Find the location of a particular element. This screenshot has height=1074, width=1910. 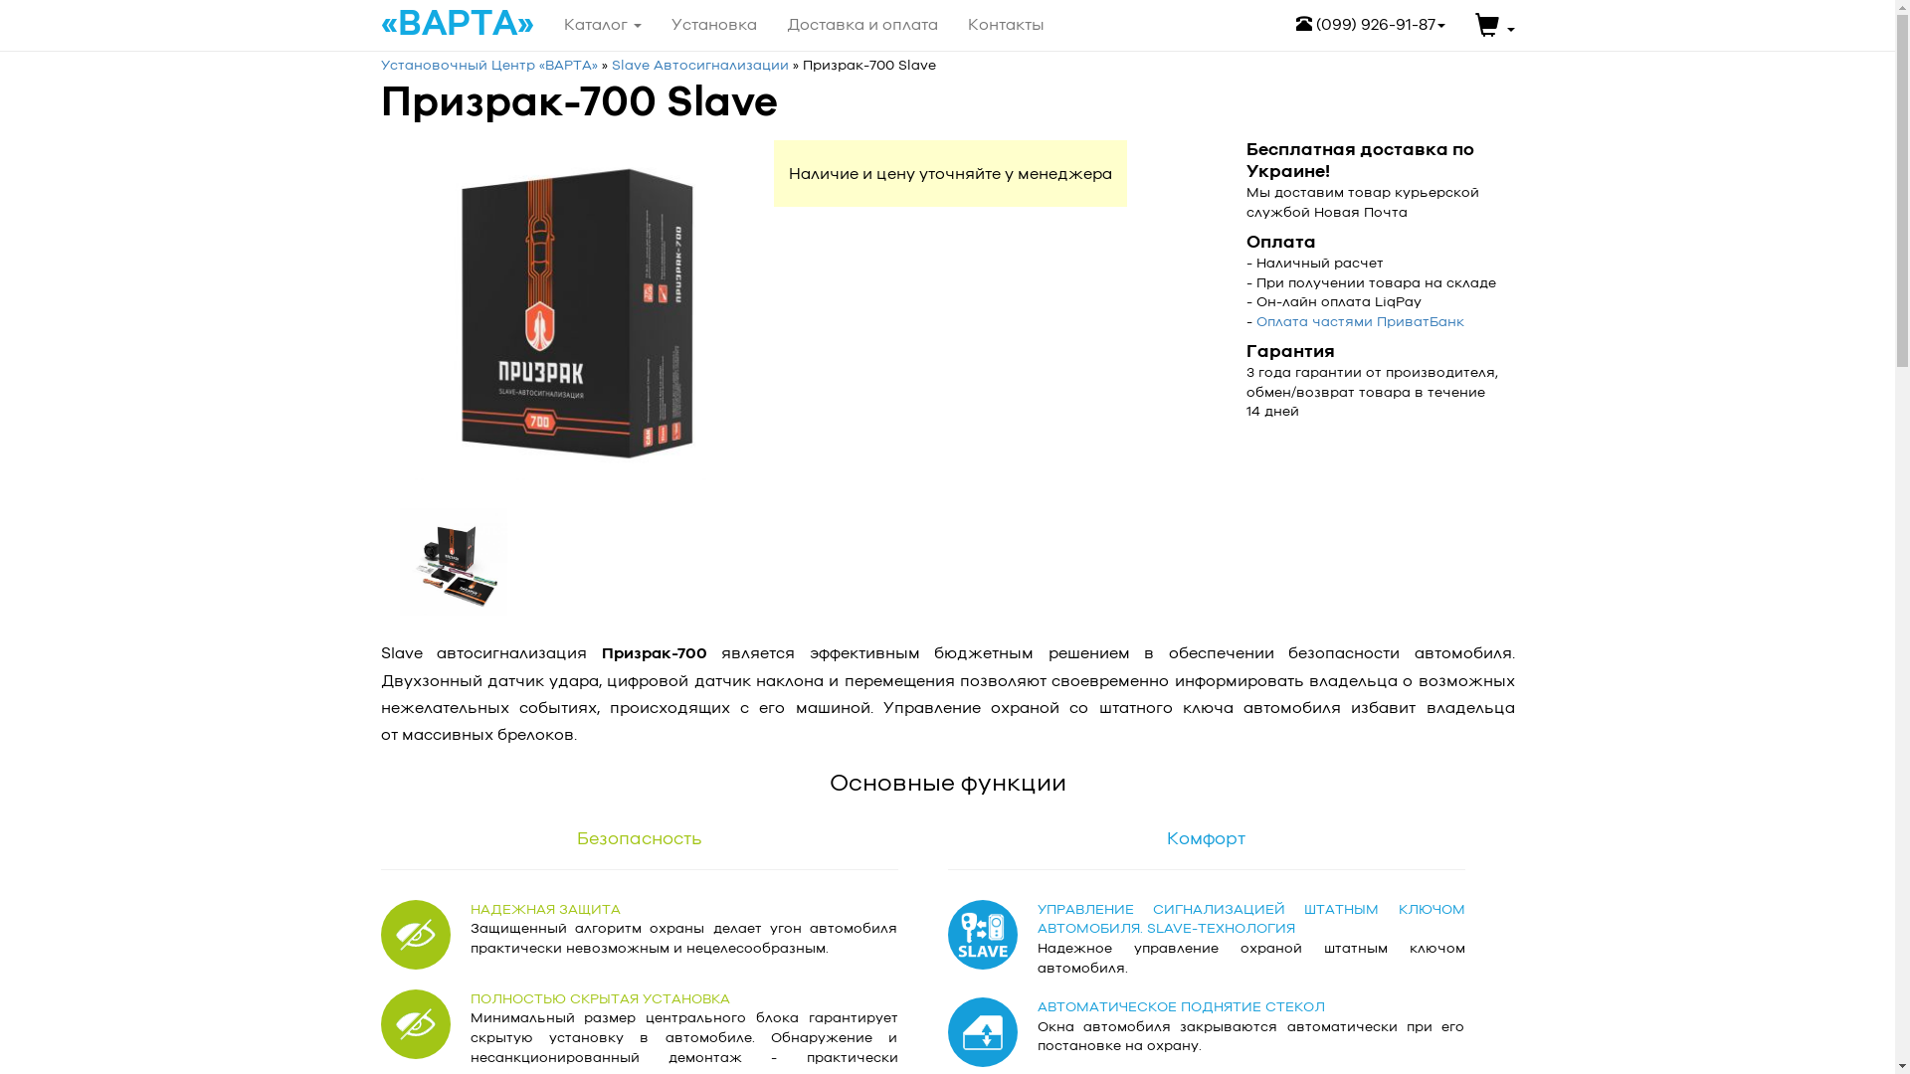

(099) 926-91-87 is located at coordinates (1371, 25).